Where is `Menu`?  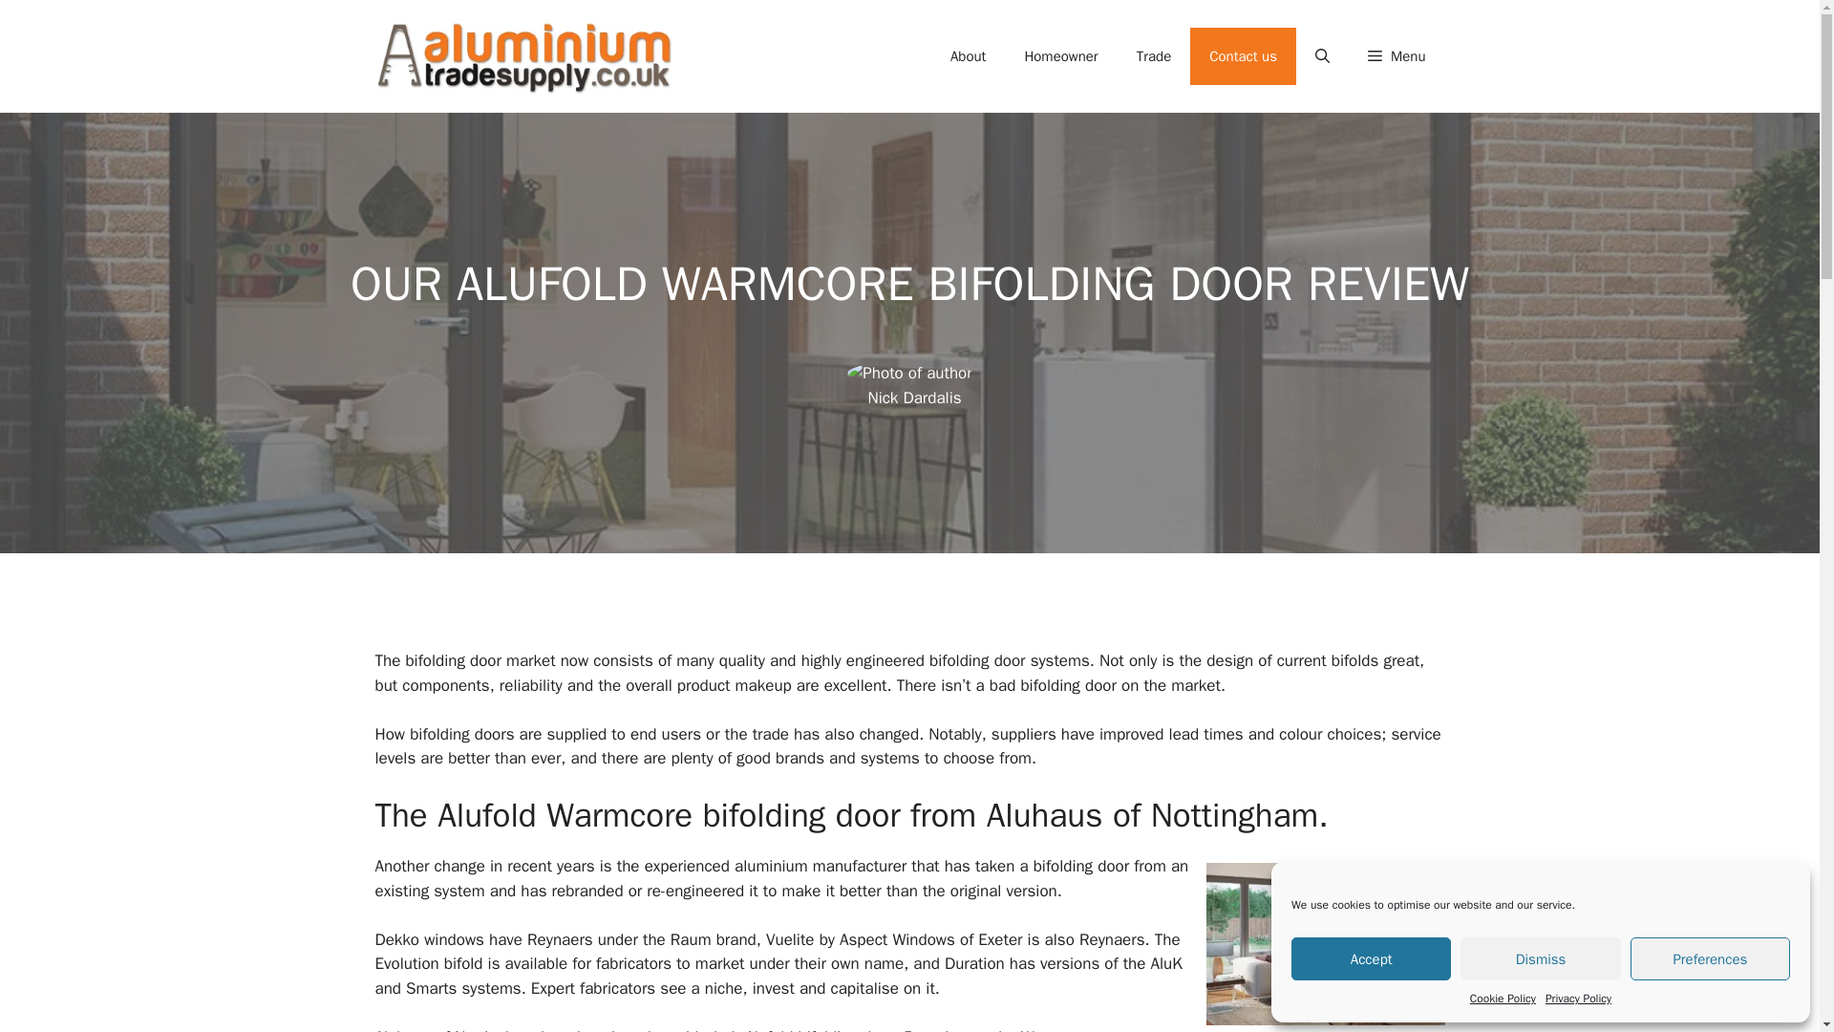
Menu is located at coordinates (1397, 55).